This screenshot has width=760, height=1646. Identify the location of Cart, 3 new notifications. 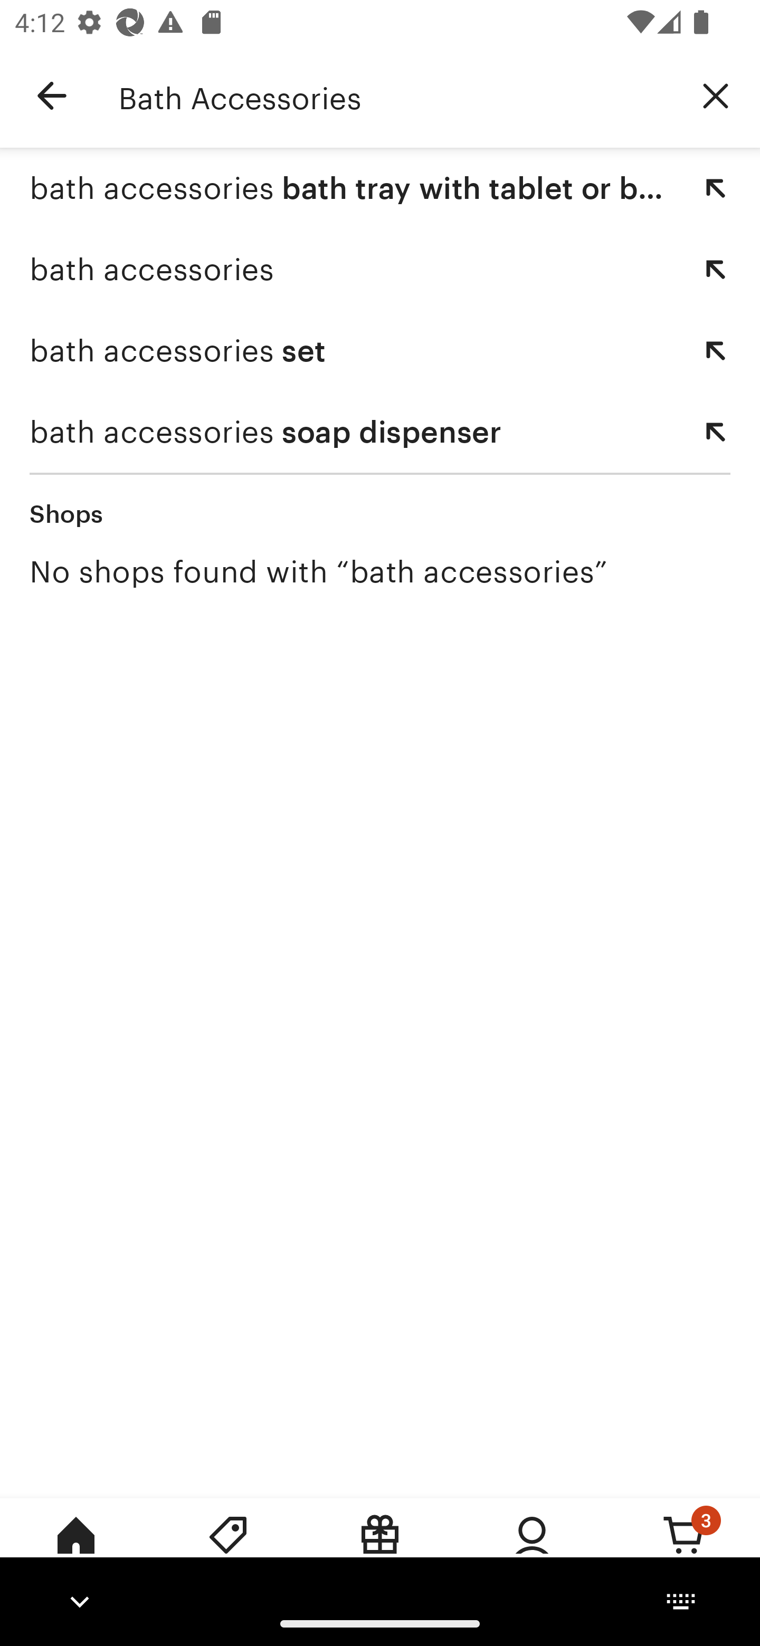
(684, 1549).